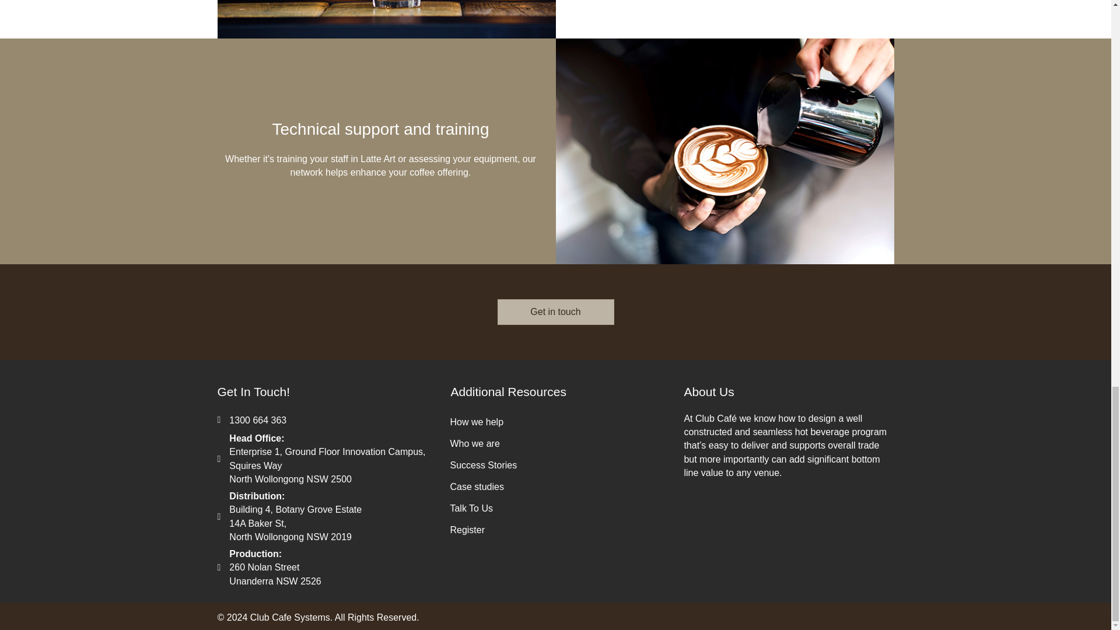 The height and width of the screenshot is (630, 1120). What do you see at coordinates (386, 19) in the screenshot?
I see `Menu and process design` at bounding box center [386, 19].